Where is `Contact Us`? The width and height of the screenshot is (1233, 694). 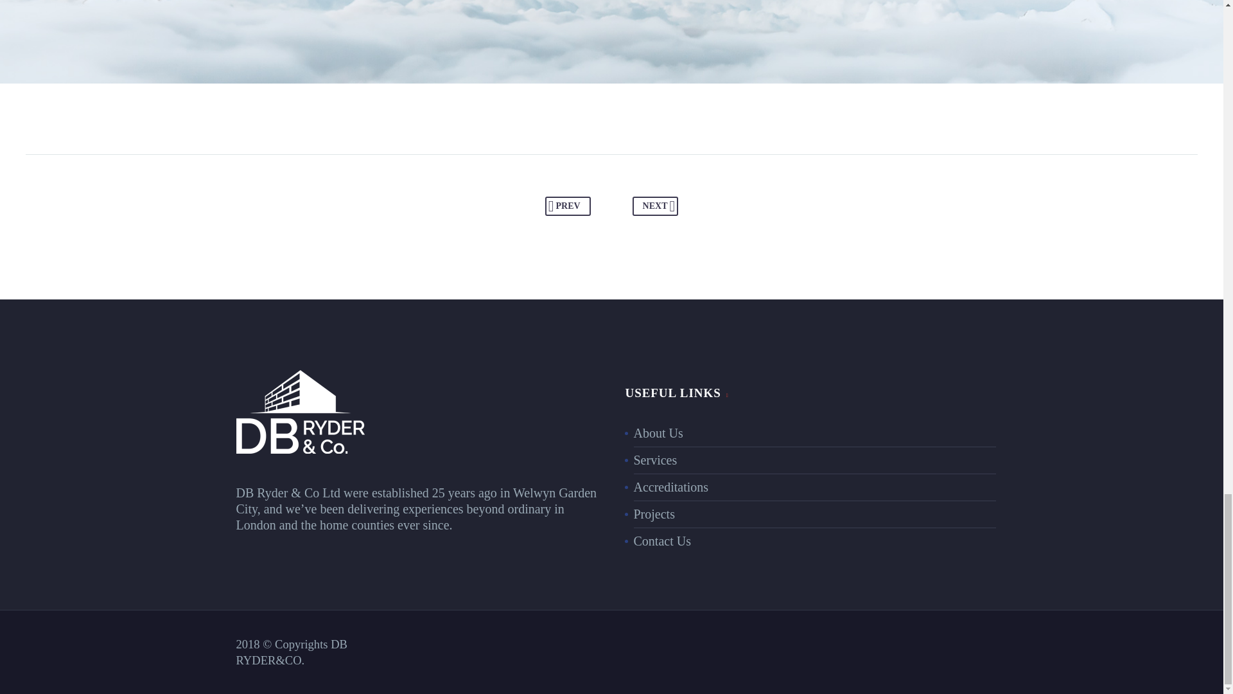 Contact Us is located at coordinates (661, 541).